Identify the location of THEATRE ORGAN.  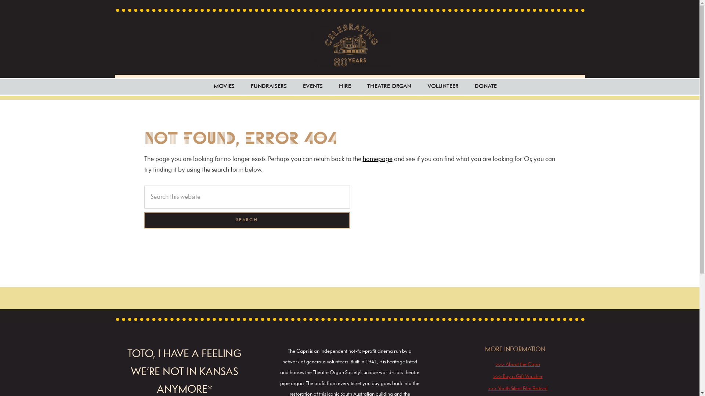
(389, 87).